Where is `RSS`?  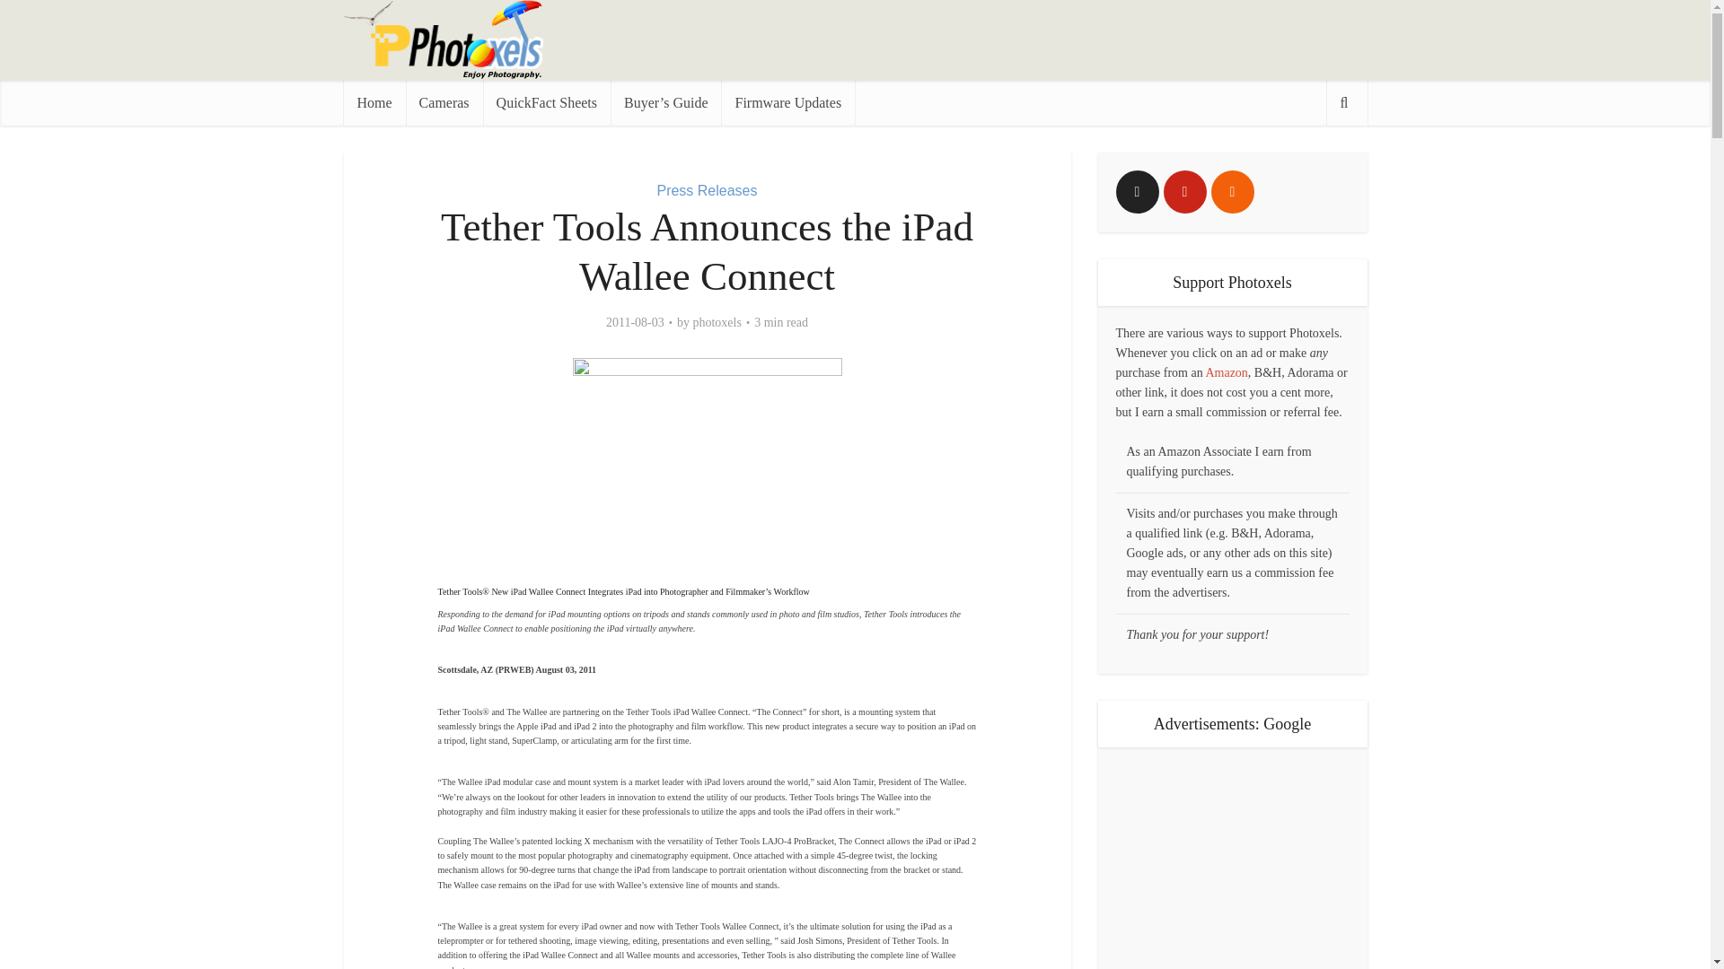 RSS is located at coordinates (1231, 192).